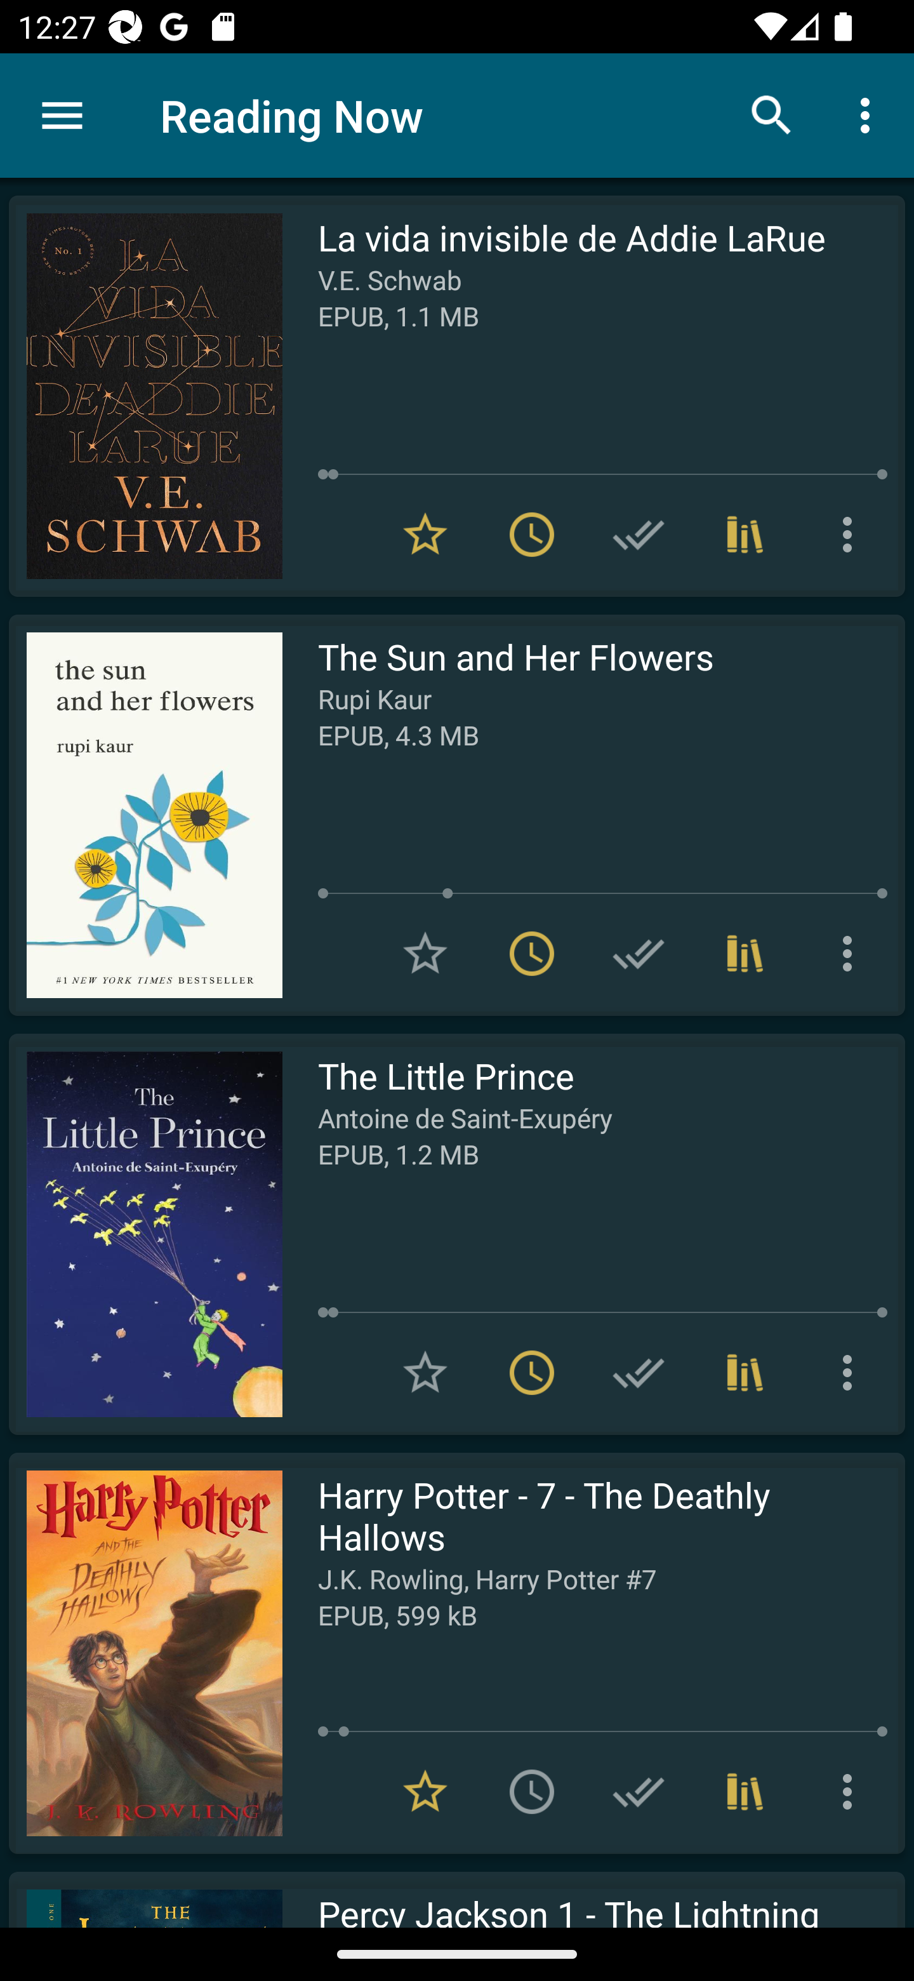 The height and width of the screenshot is (1981, 914). I want to click on Remove from To read, so click(532, 535).